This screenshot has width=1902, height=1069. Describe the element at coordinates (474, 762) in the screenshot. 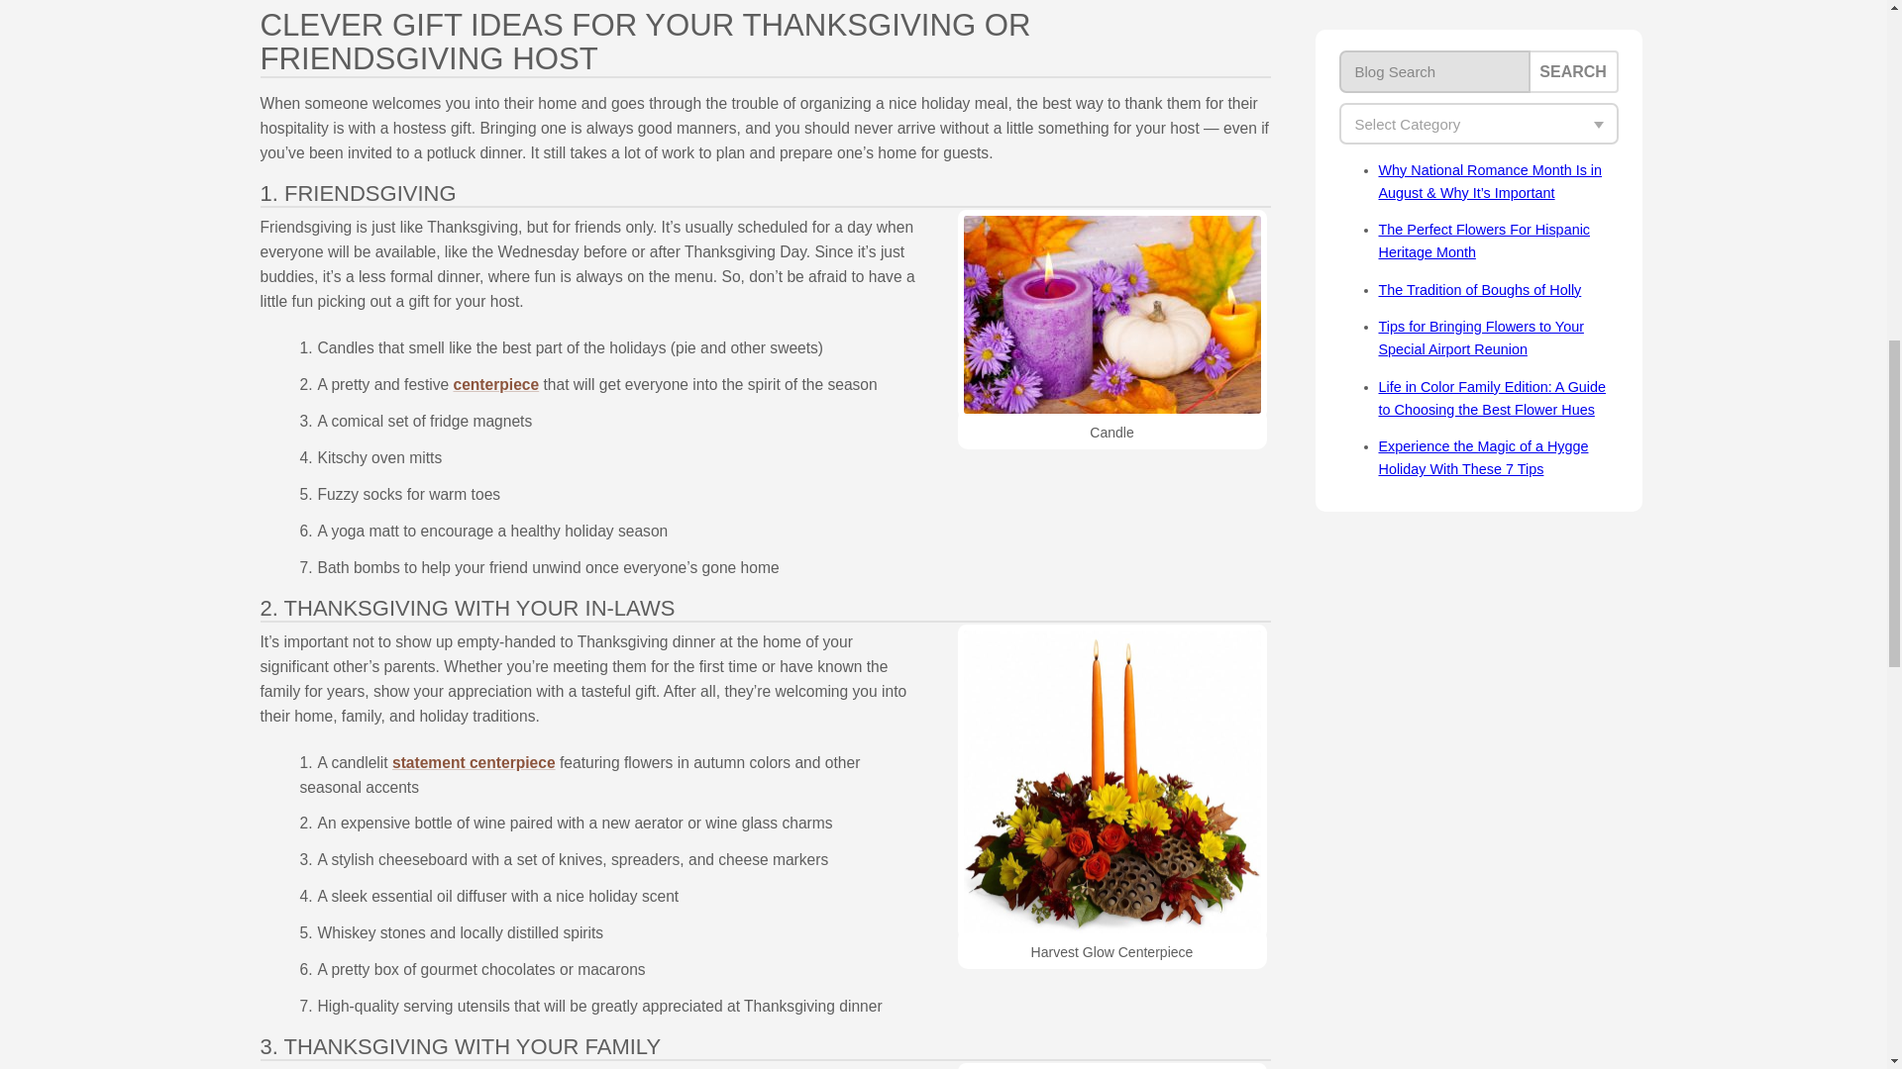

I see `statement centerpiece` at that location.